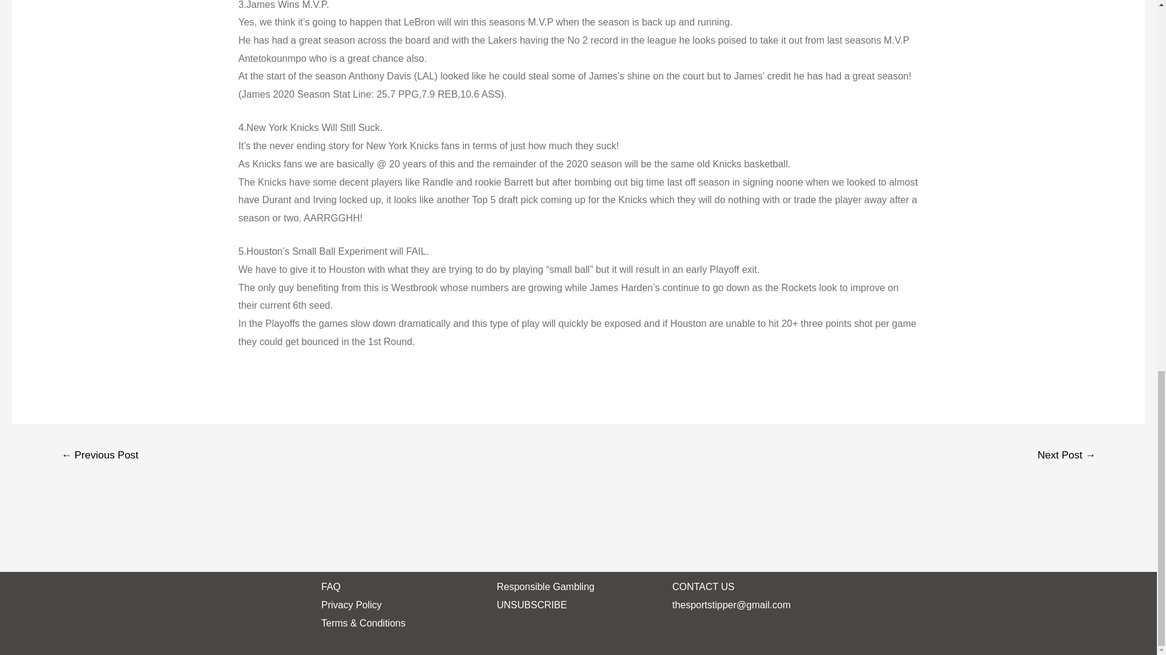 Image resolution: width=1166 pixels, height=655 pixels. Describe the element at coordinates (531, 605) in the screenshot. I see `UNSUBSCRIBE` at that location.